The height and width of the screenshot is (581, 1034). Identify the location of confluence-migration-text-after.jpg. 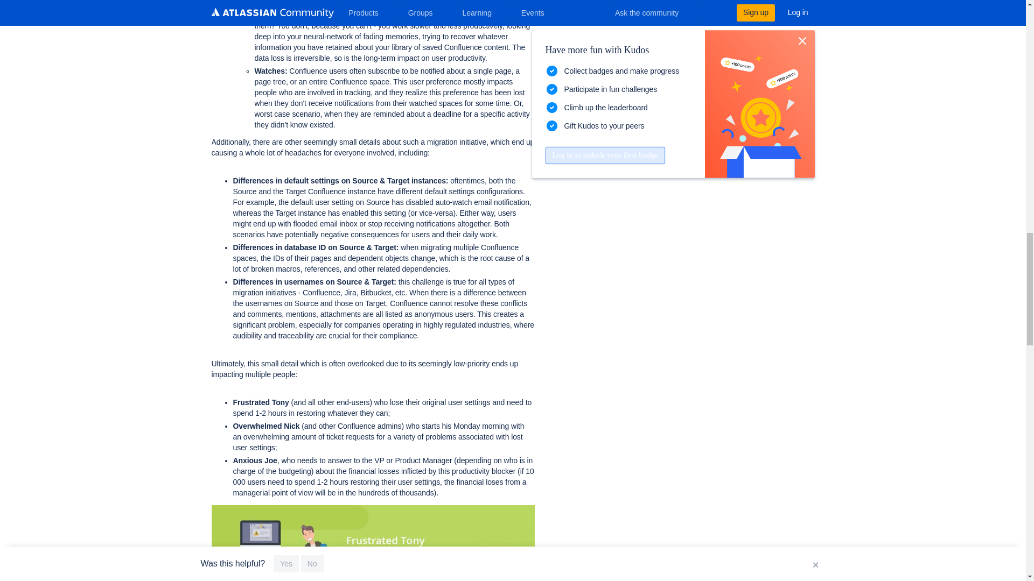
(373, 543).